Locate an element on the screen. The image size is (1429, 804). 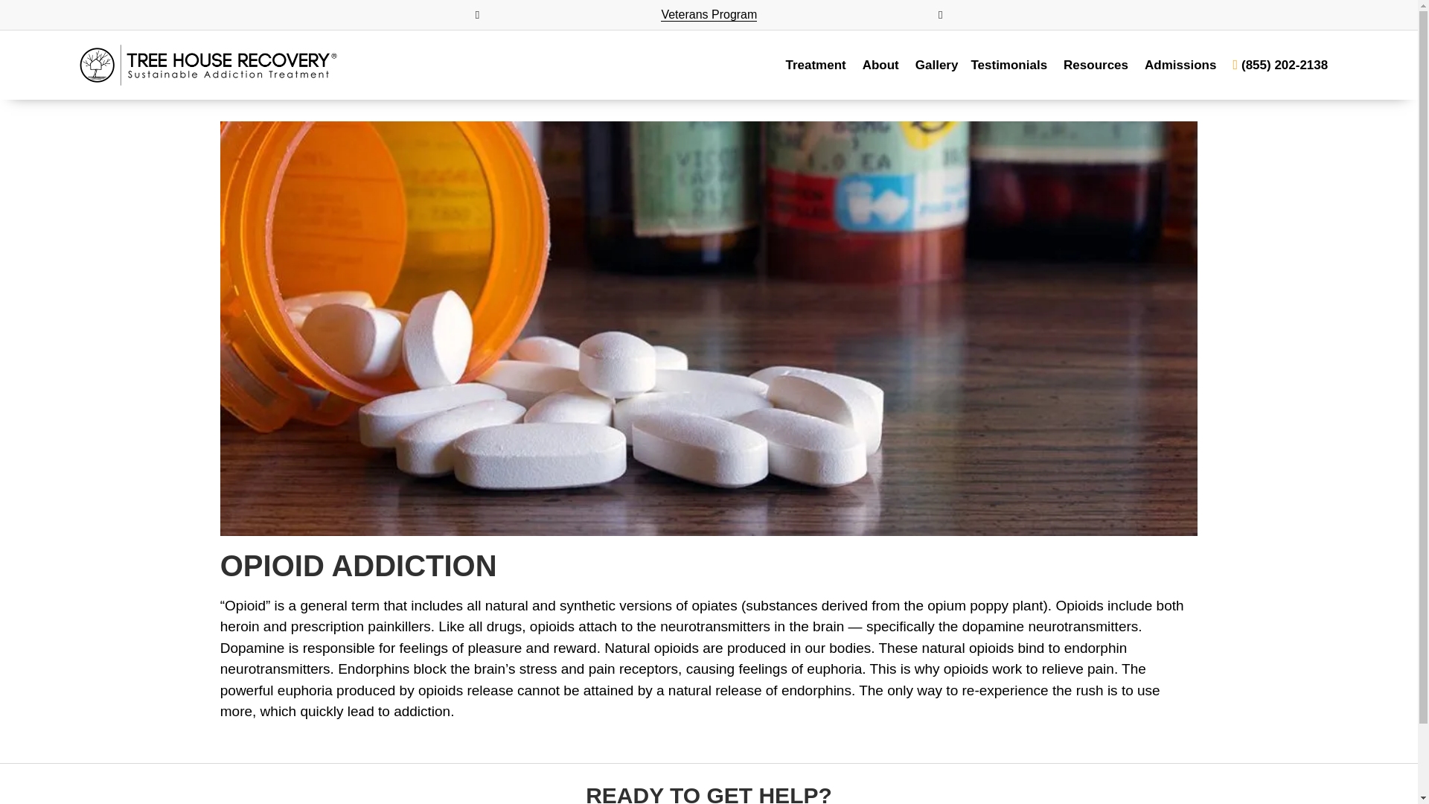
Gallery is located at coordinates (937, 66).